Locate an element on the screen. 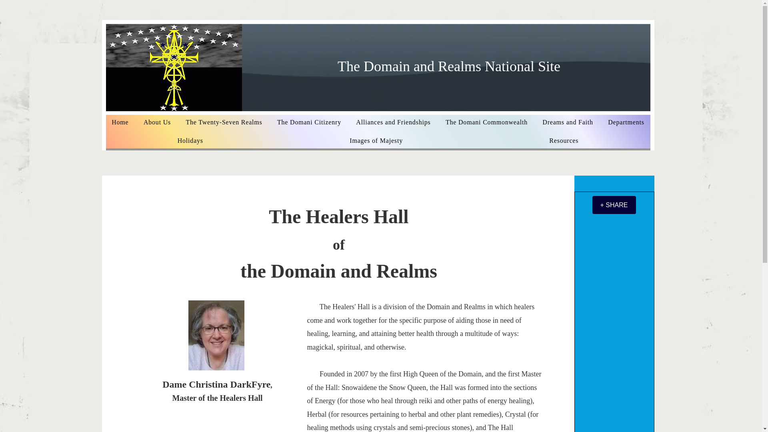 The height and width of the screenshot is (432, 768). The Twenty-Seven Realms is located at coordinates (224, 122).